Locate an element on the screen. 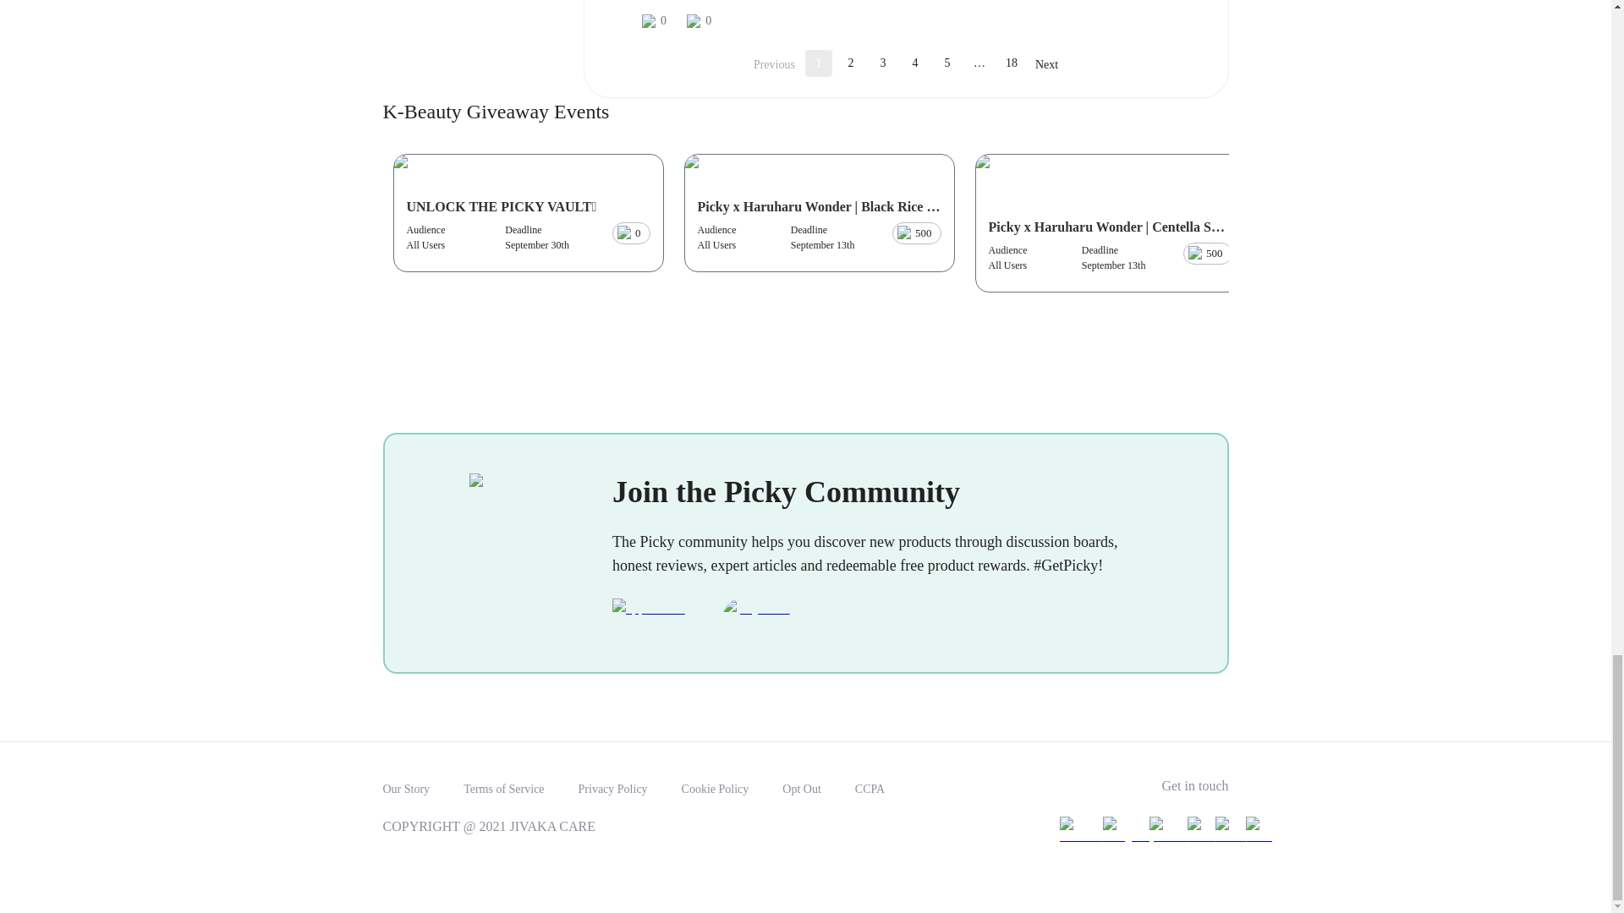 The width and height of the screenshot is (1624, 913). 2 is located at coordinates (851, 63).